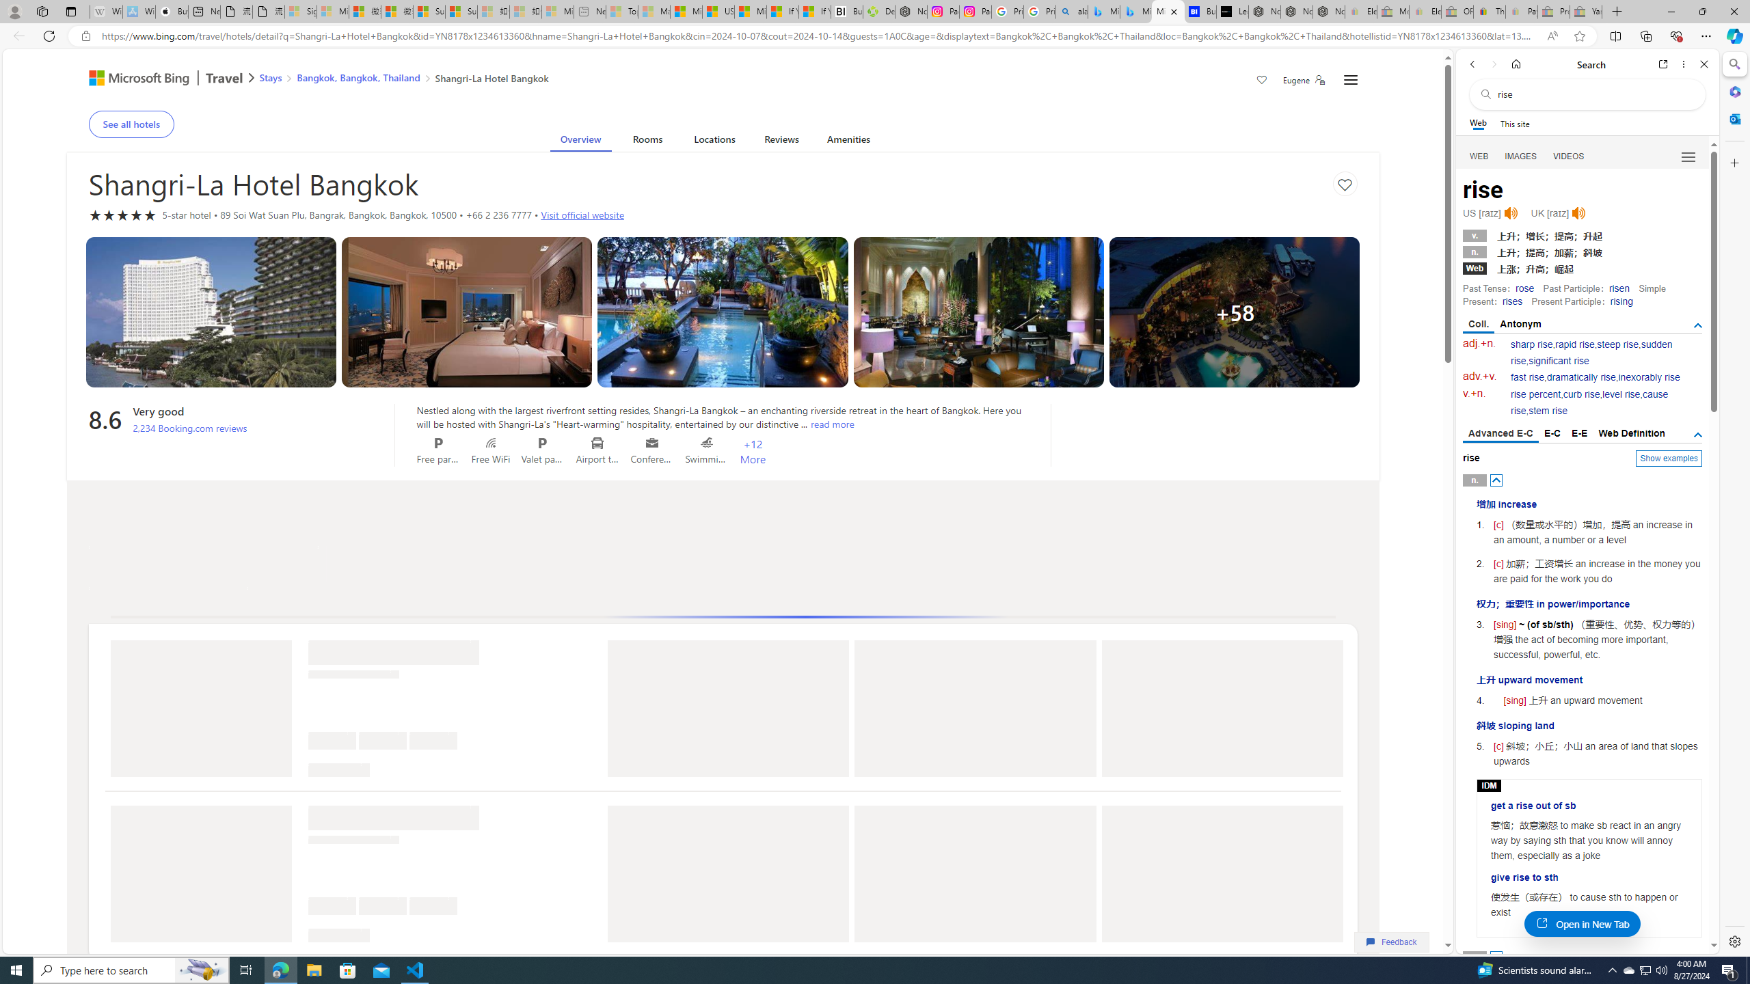 Image resolution: width=1750 pixels, height=984 pixels. Describe the element at coordinates (1619, 288) in the screenshot. I see `risen` at that location.